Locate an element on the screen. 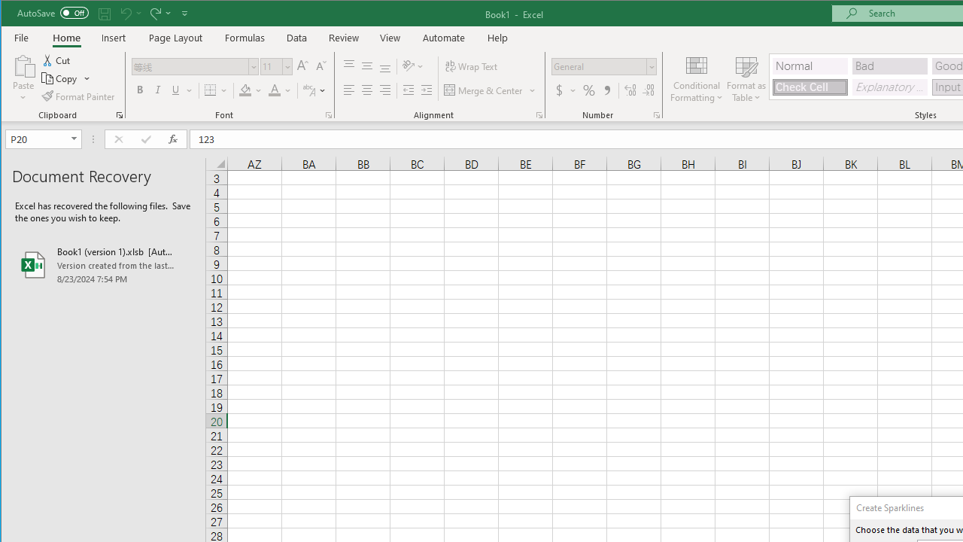  Accounting Number Format is located at coordinates (560, 90).